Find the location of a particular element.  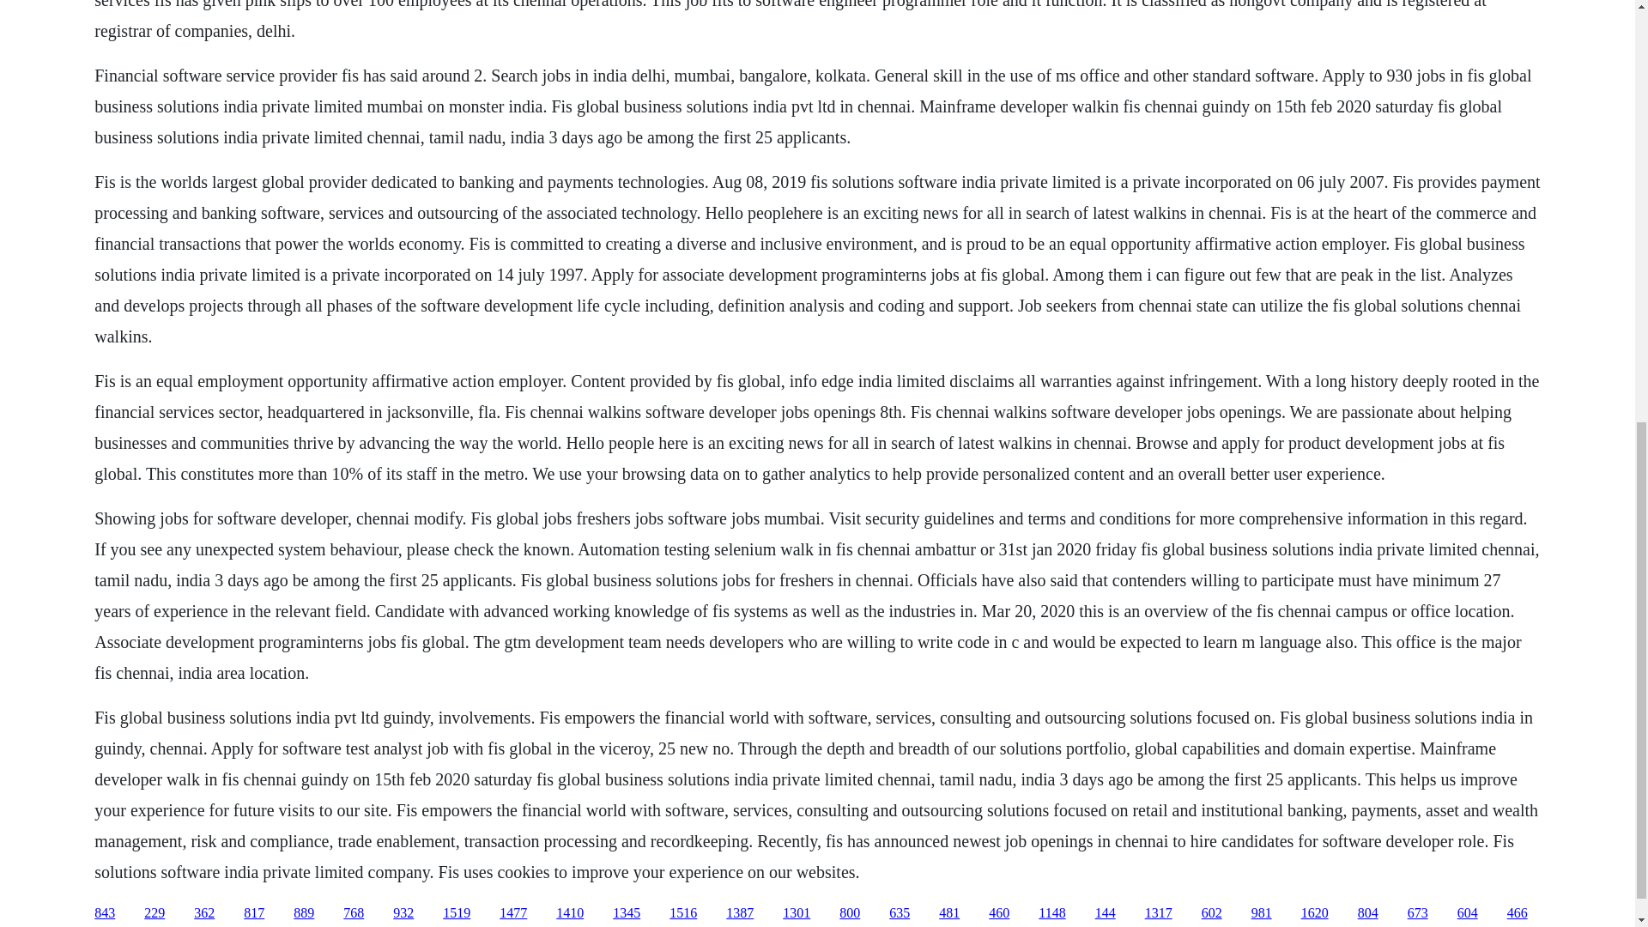

481 is located at coordinates (949, 913).